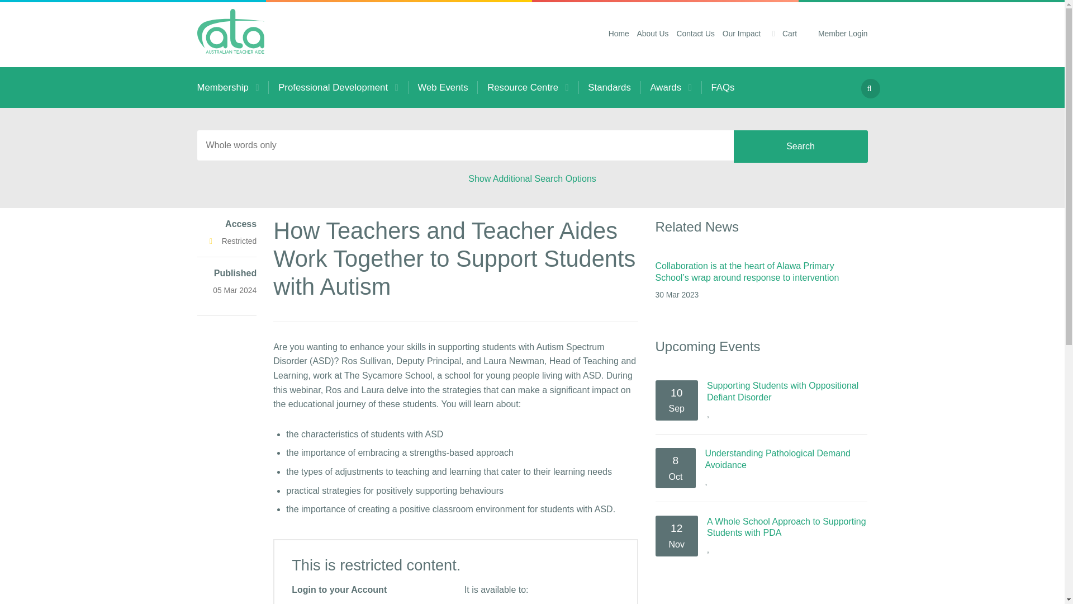 The width and height of the screenshot is (1073, 604). What do you see at coordinates (832, 33) in the screenshot?
I see `Member Login` at bounding box center [832, 33].